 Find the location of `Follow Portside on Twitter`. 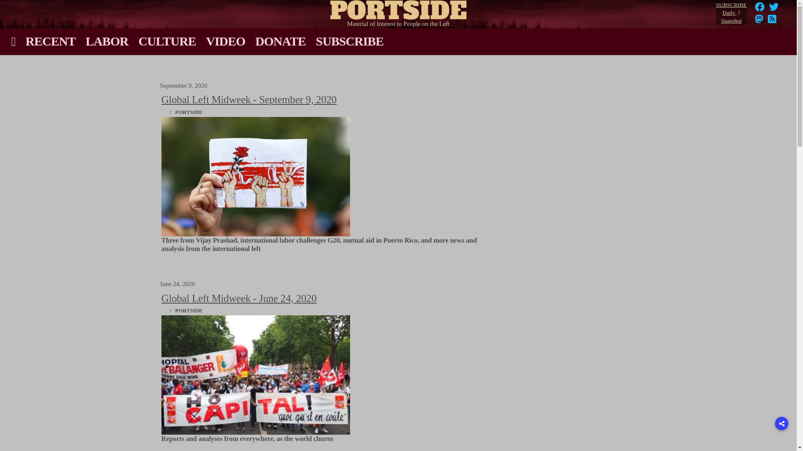

Follow Portside on Twitter is located at coordinates (774, 9).